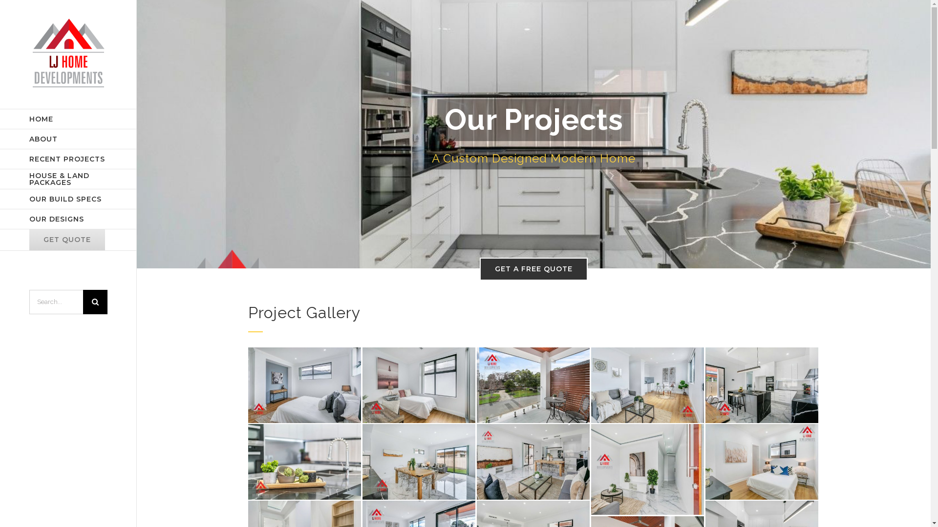 The width and height of the screenshot is (938, 527). Describe the element at coordinates (762, 385) in the screenshot. I see `3` at that location.